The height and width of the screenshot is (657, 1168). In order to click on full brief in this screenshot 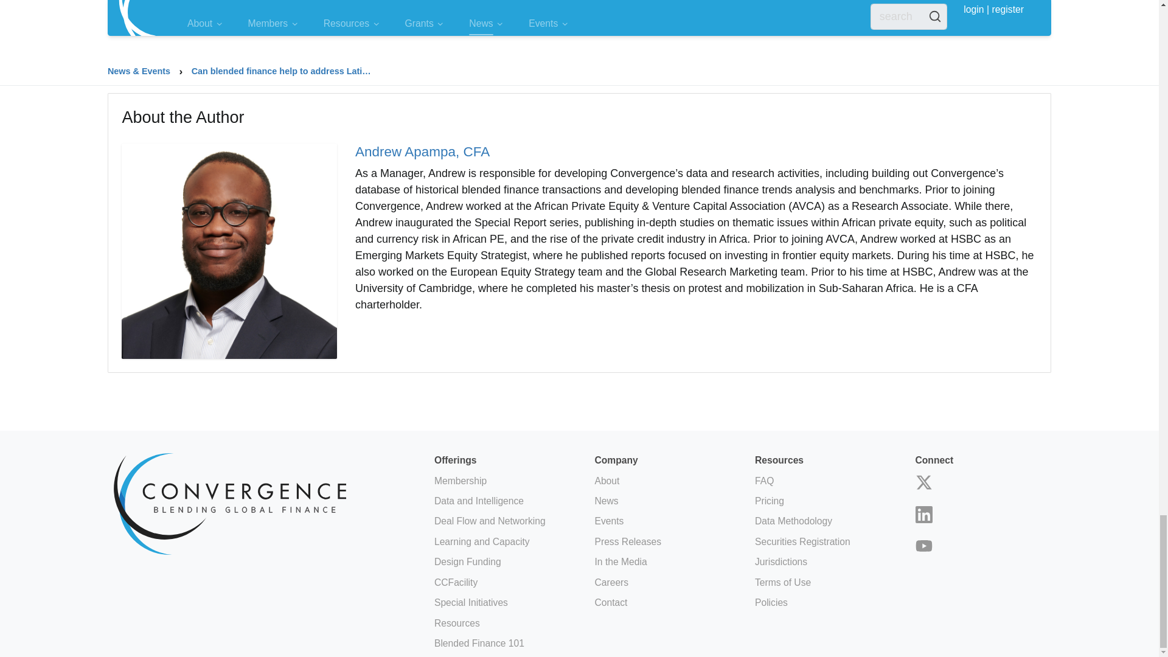, I will do `click(297, 68)`.